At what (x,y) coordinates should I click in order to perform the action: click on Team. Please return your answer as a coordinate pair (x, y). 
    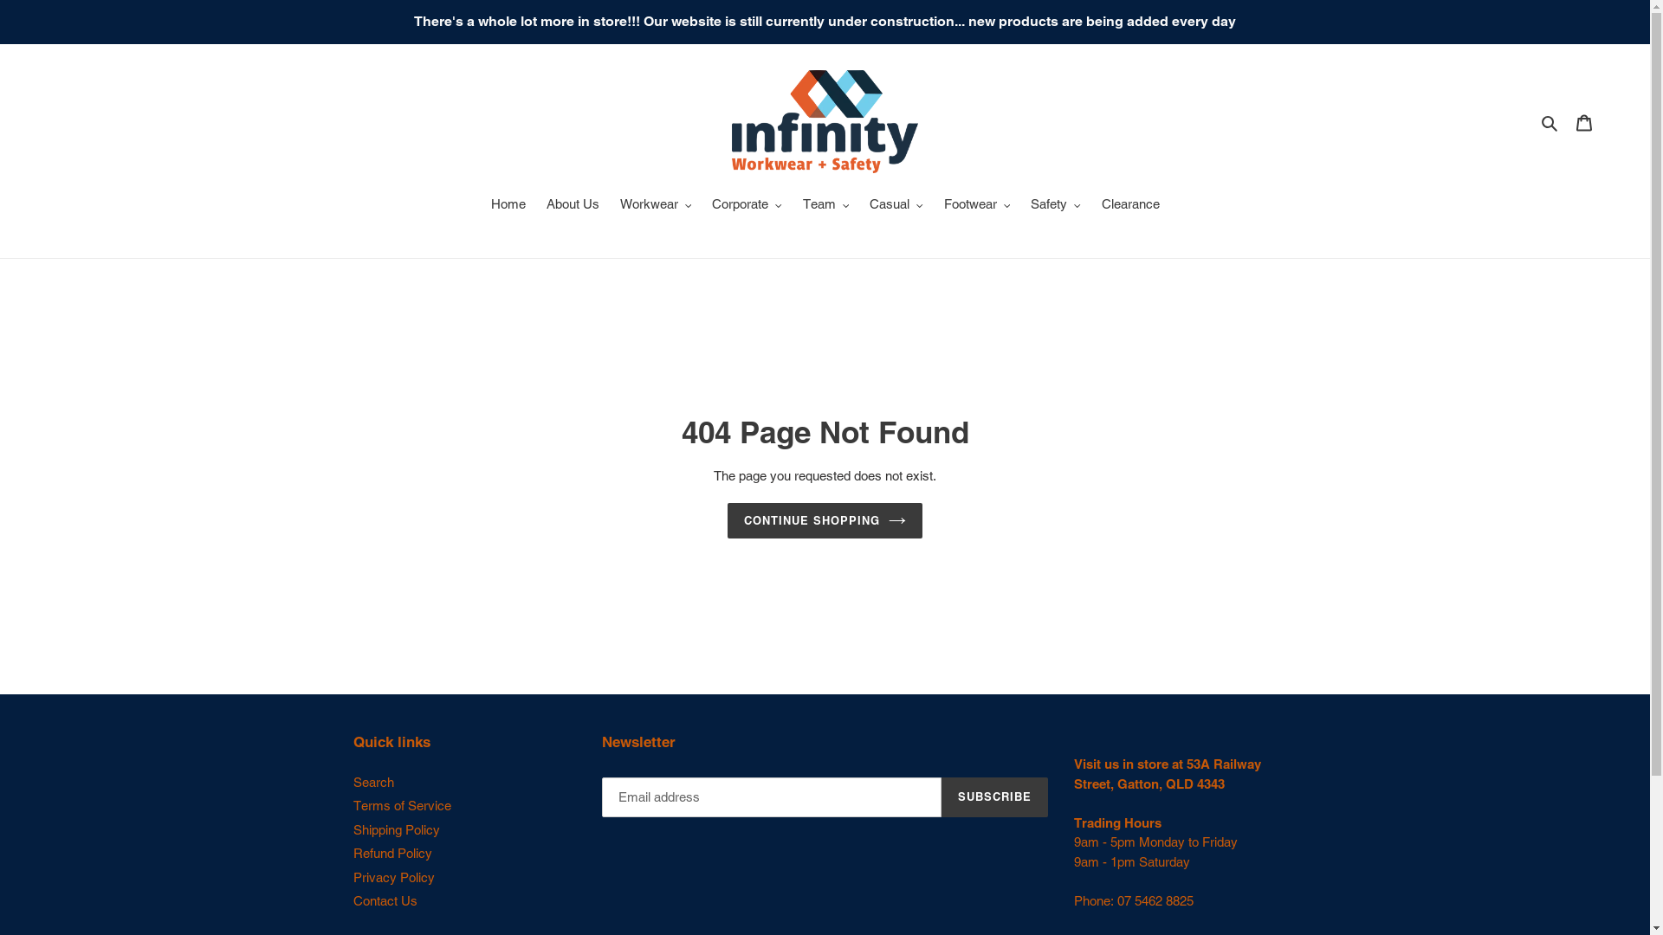
    Looking at the image, I should click on (825, 206).